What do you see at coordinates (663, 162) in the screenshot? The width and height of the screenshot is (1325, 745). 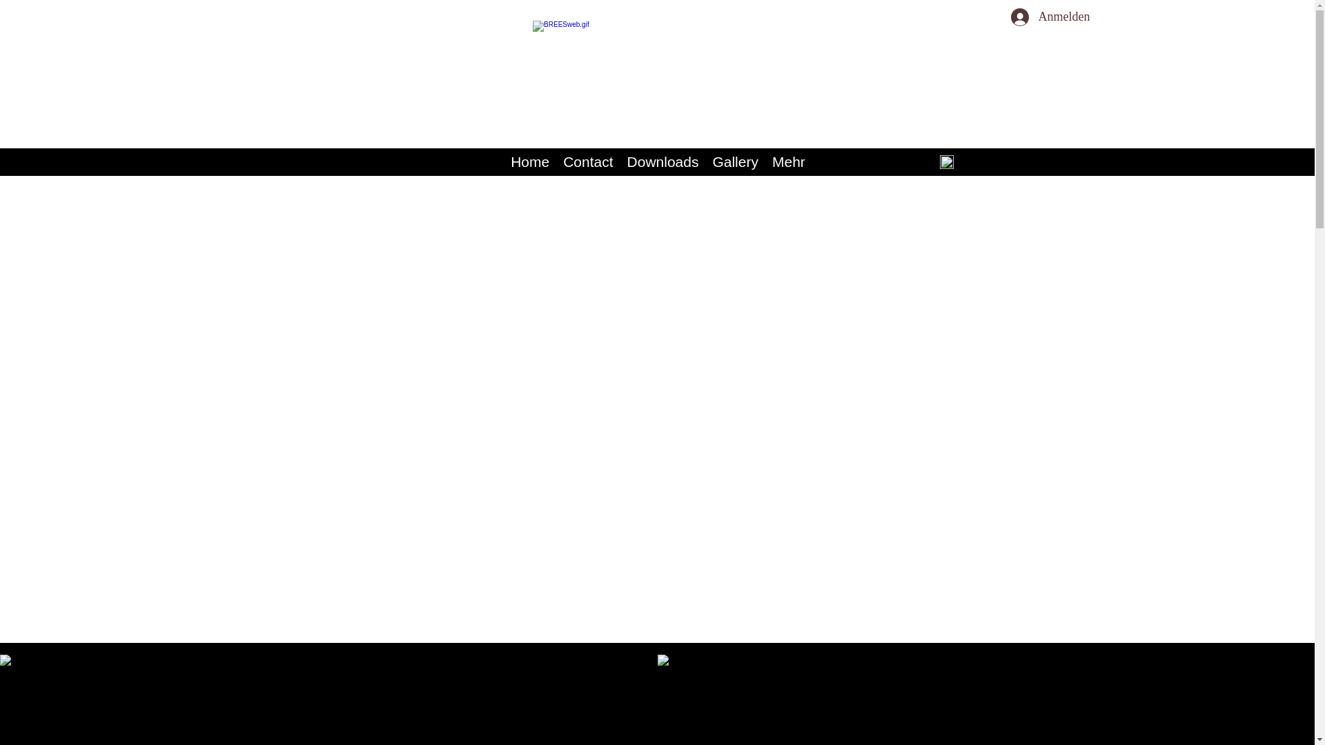 I see `Downloads` at bounding box center [663, 162].